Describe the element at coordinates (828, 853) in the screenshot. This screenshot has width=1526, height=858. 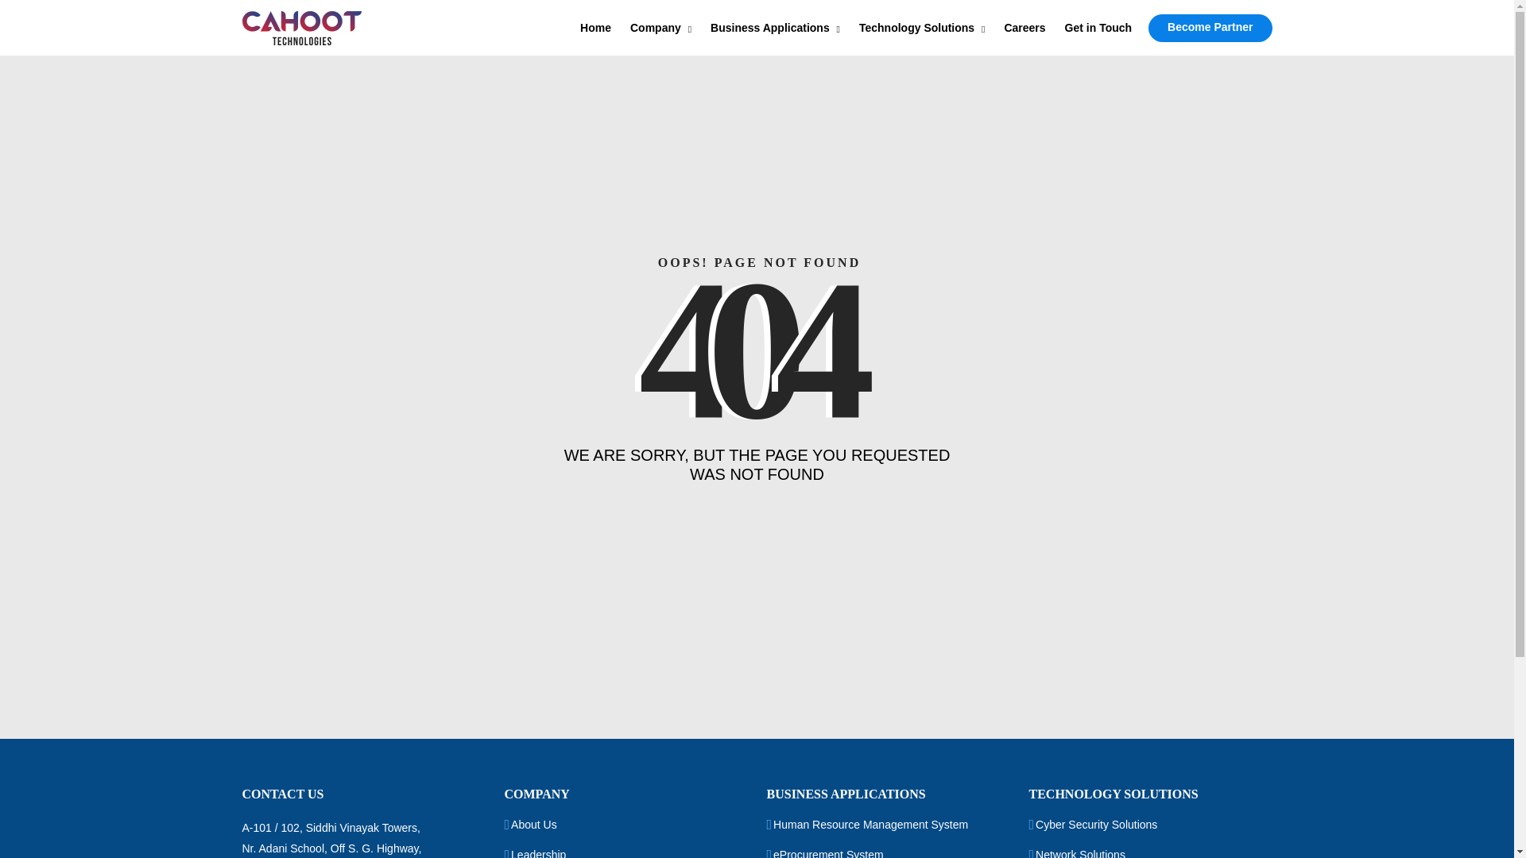
I see `eProcurement System` at that location.